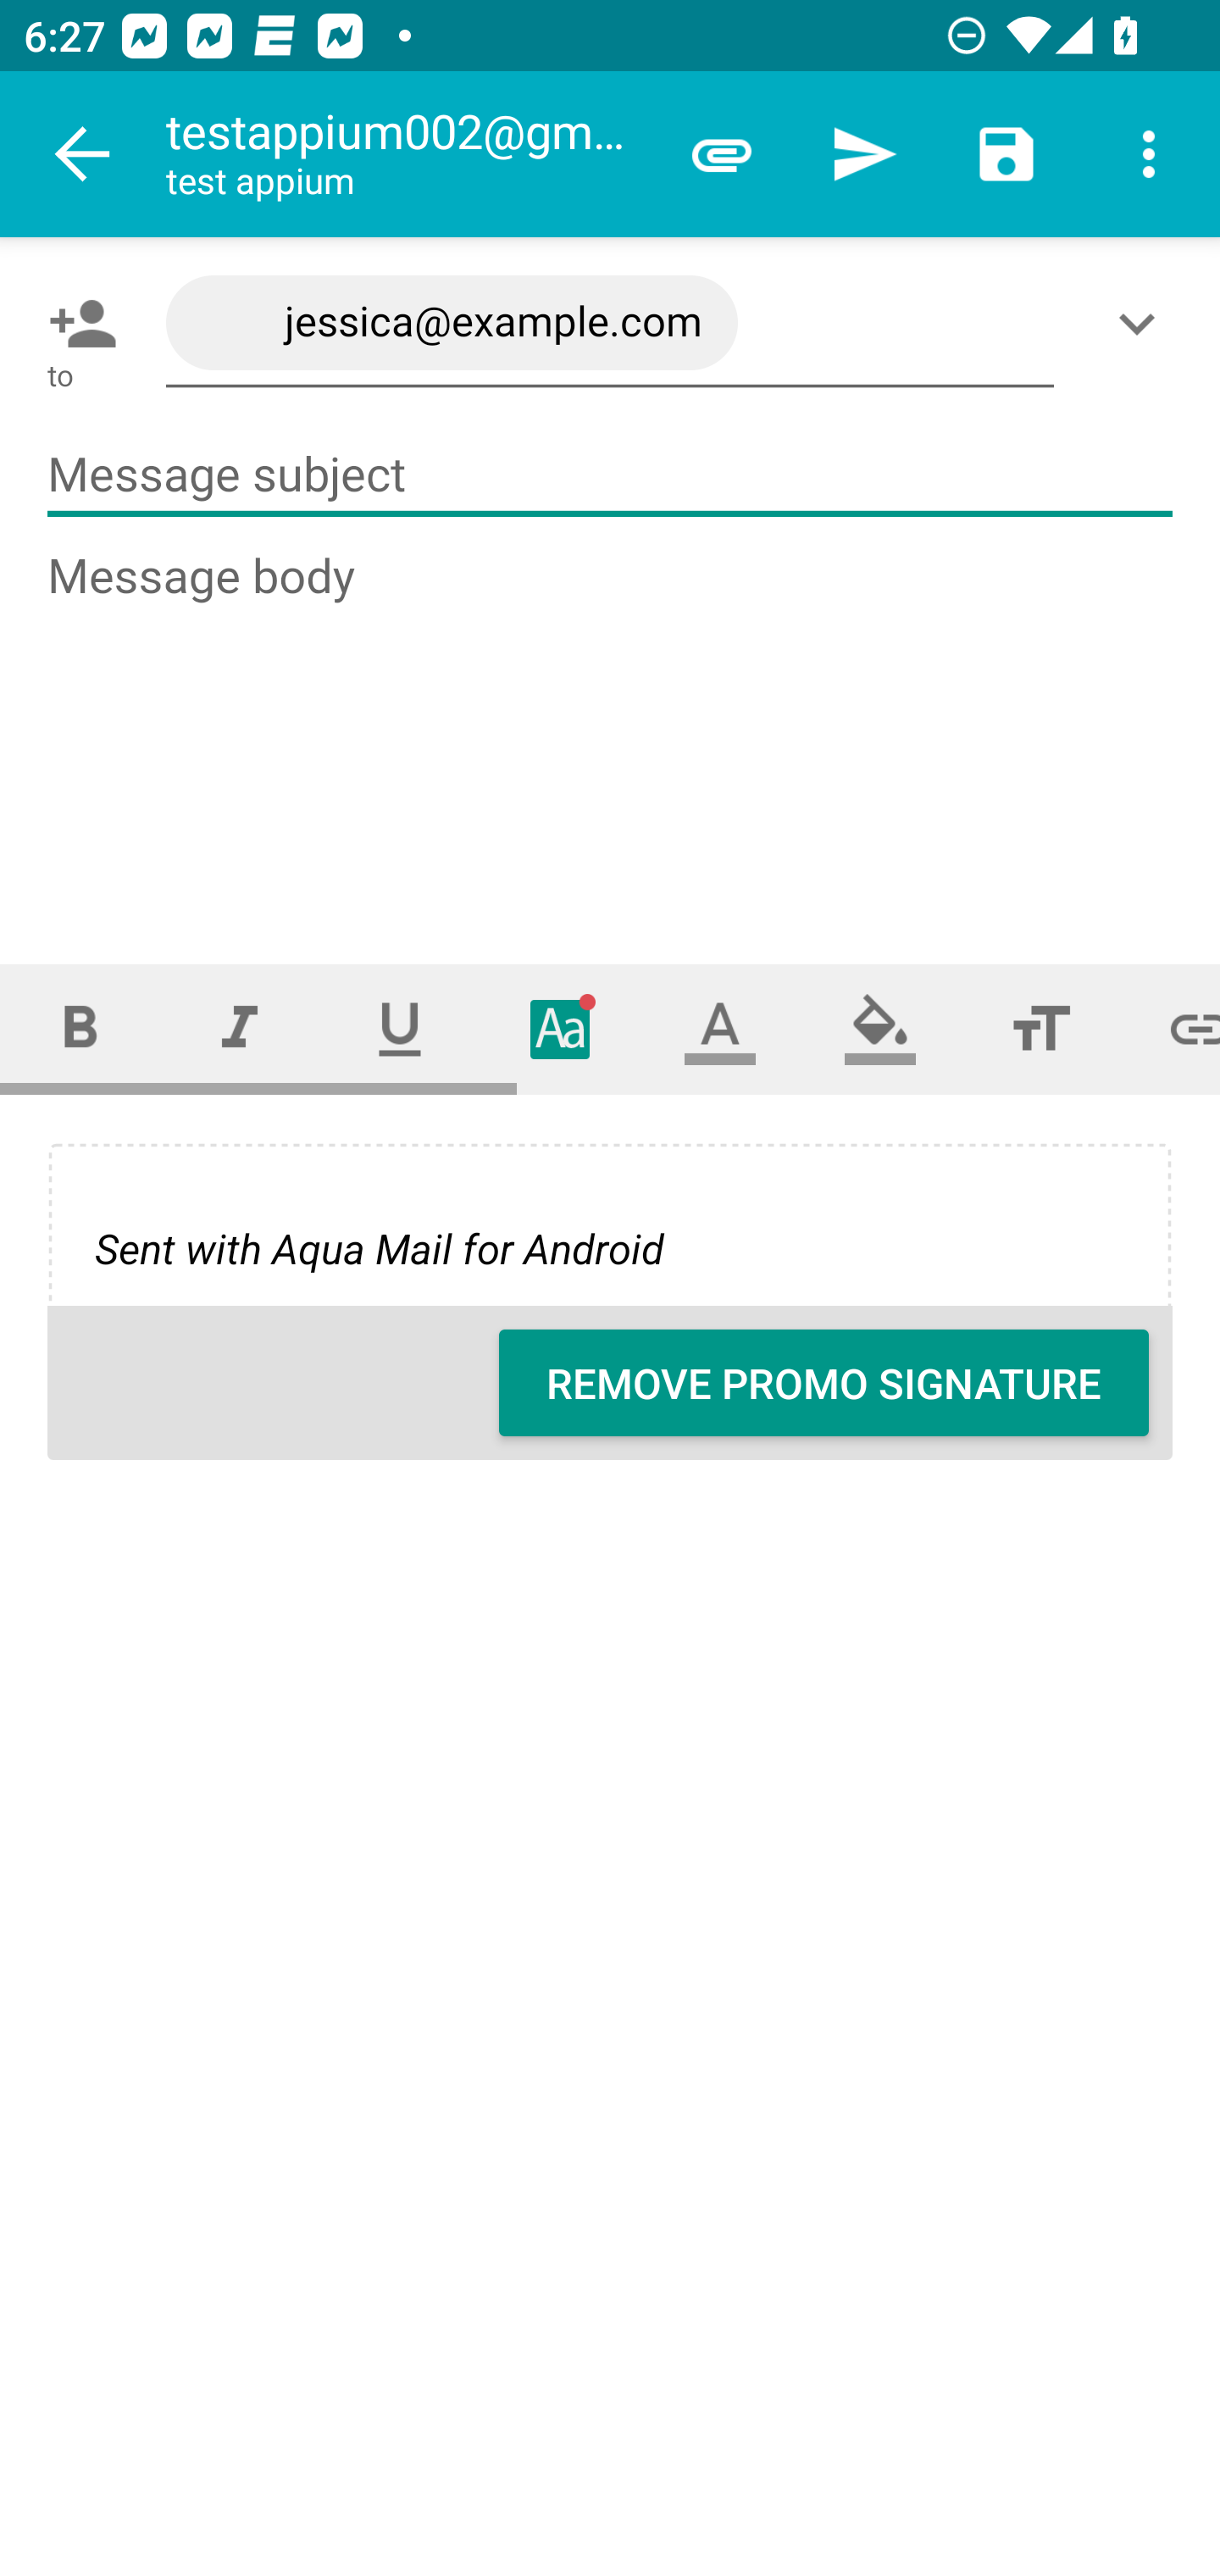  I want to click on Attach, so click(722, 154).